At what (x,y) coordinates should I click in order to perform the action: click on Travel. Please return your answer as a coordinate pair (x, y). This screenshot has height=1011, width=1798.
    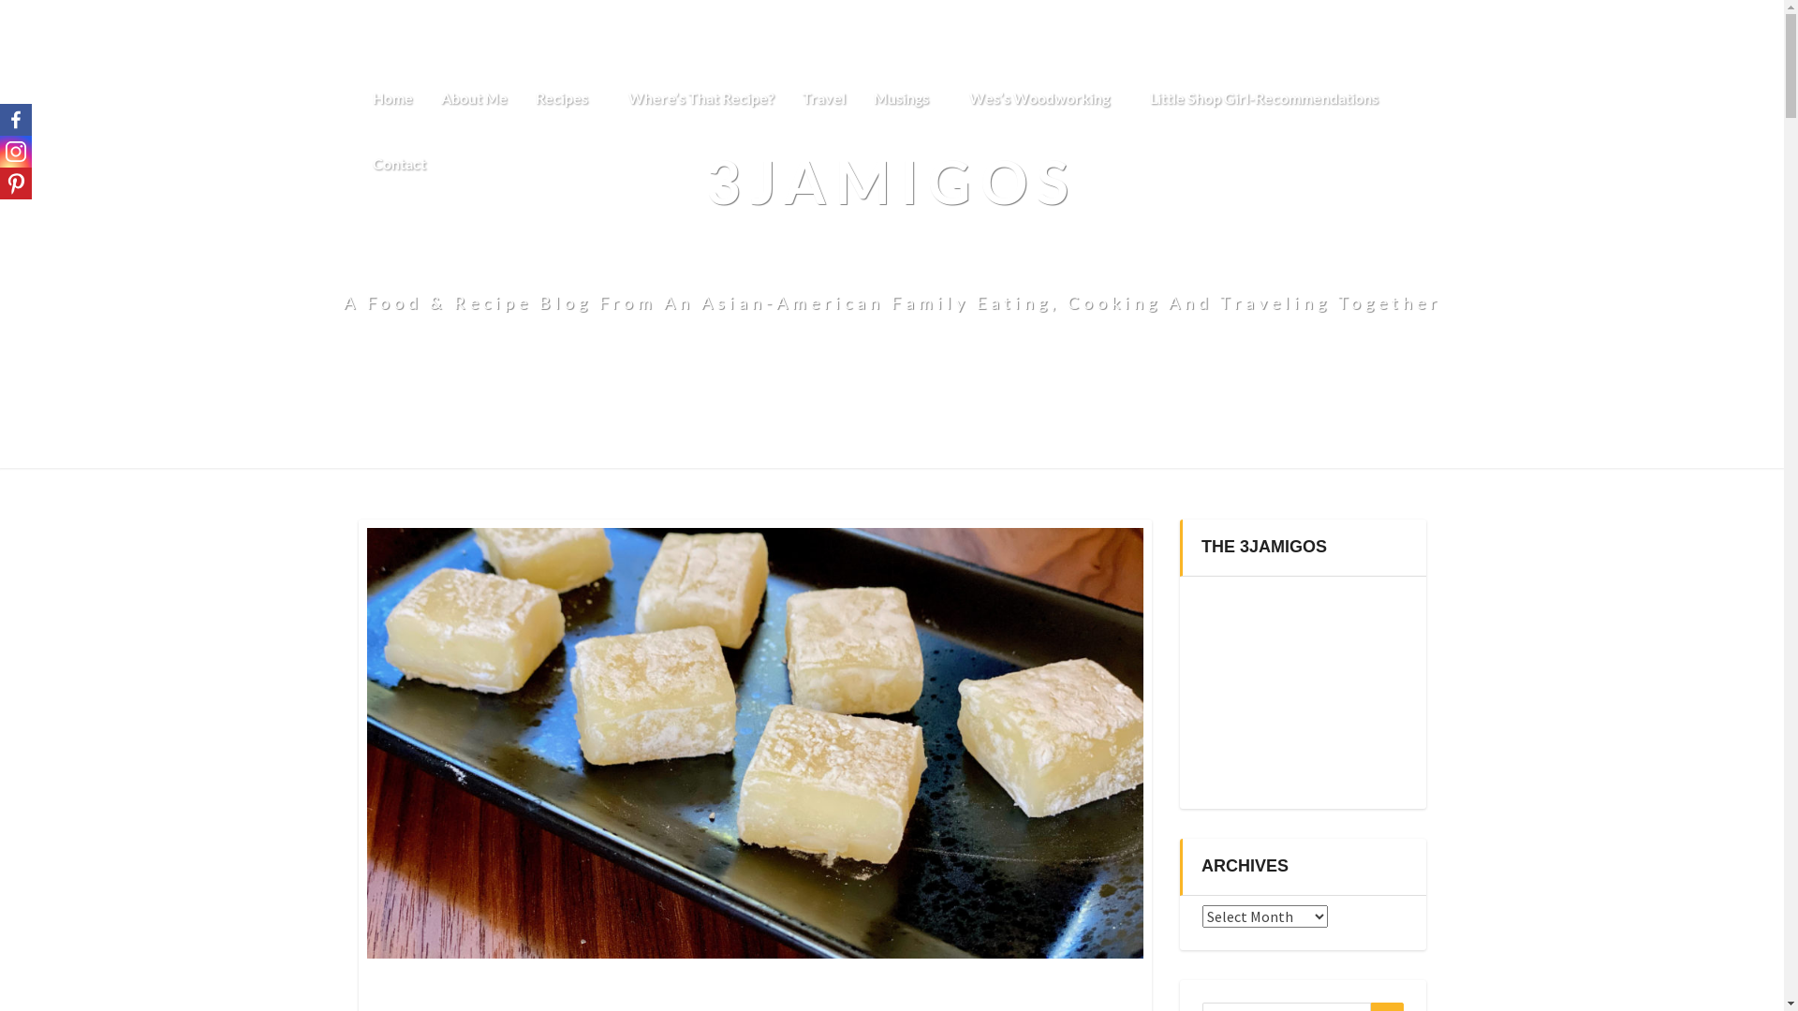
    Looking at the image, I should click on (824, 98).